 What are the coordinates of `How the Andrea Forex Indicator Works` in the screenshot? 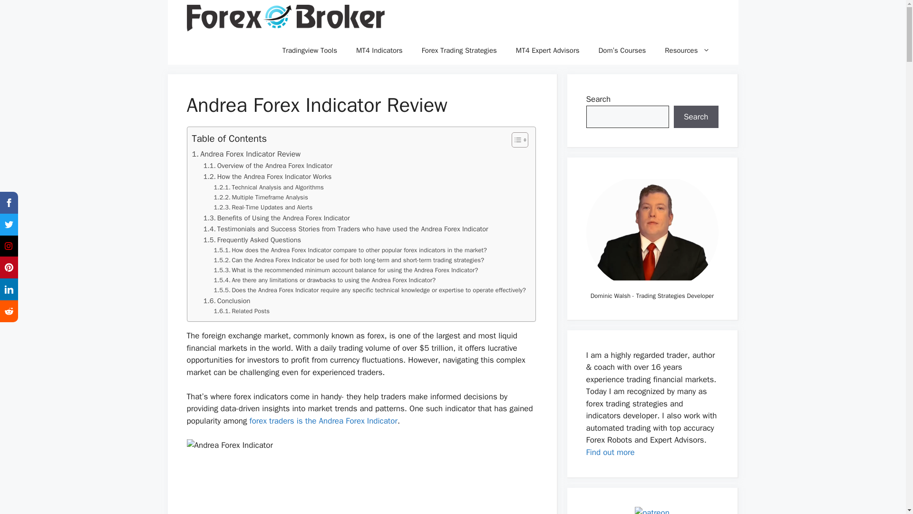 It's located at (268, 177).